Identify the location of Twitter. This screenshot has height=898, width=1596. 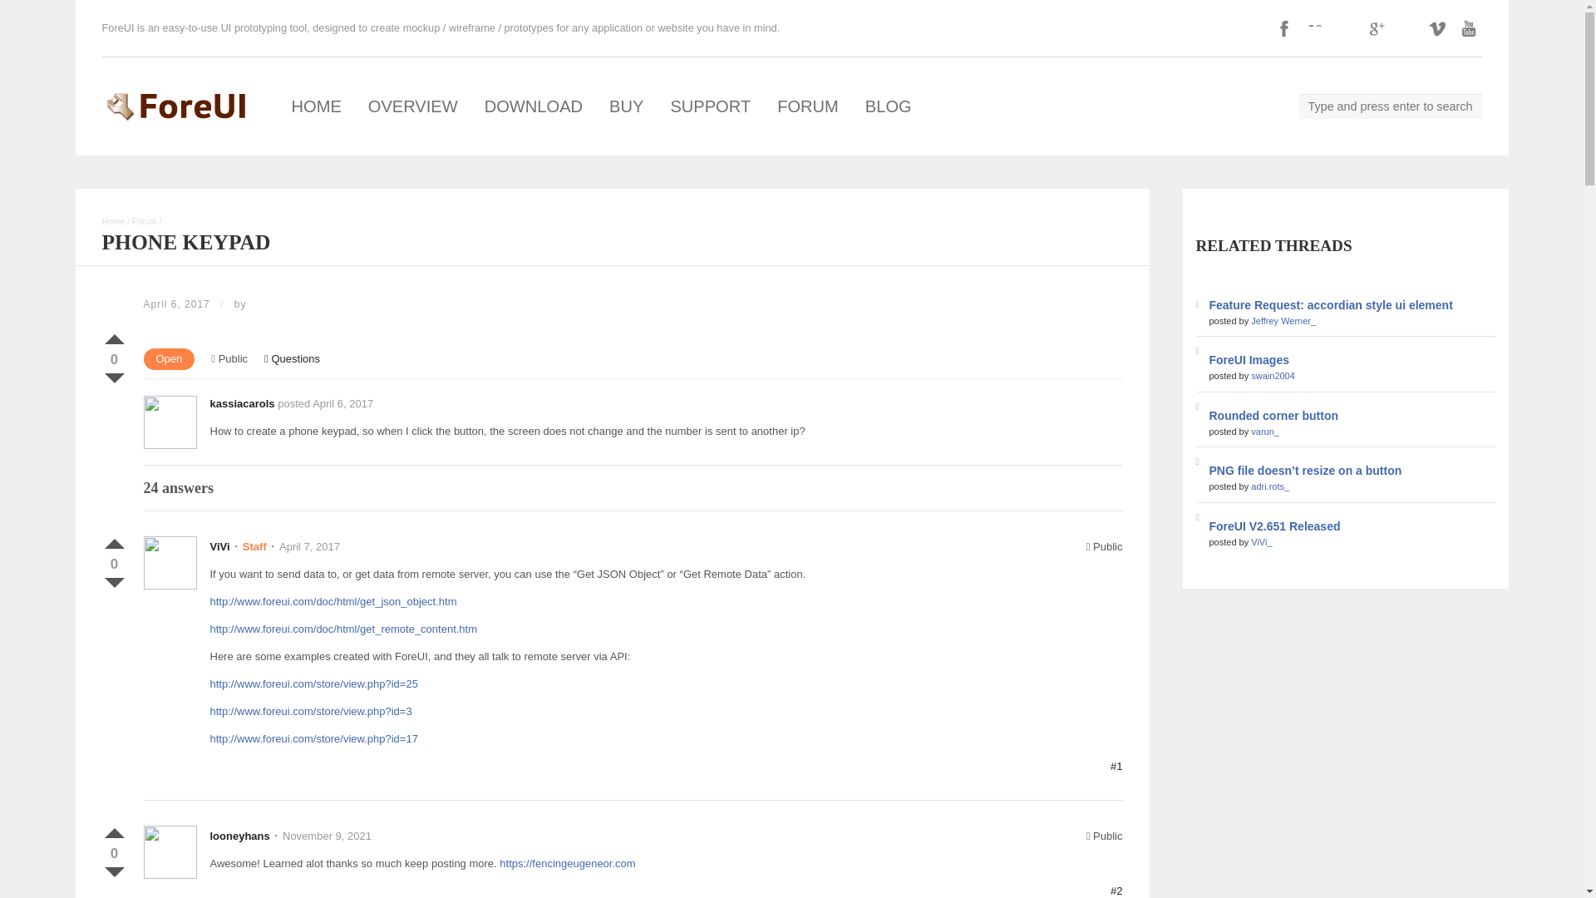
(1406, 28).